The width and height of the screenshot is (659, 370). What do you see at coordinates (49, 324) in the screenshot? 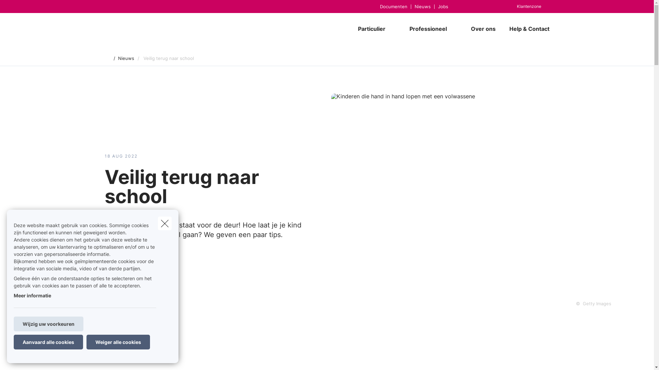
I see `Wijzig uw voorkeuren` at bounding box center [49, 324].